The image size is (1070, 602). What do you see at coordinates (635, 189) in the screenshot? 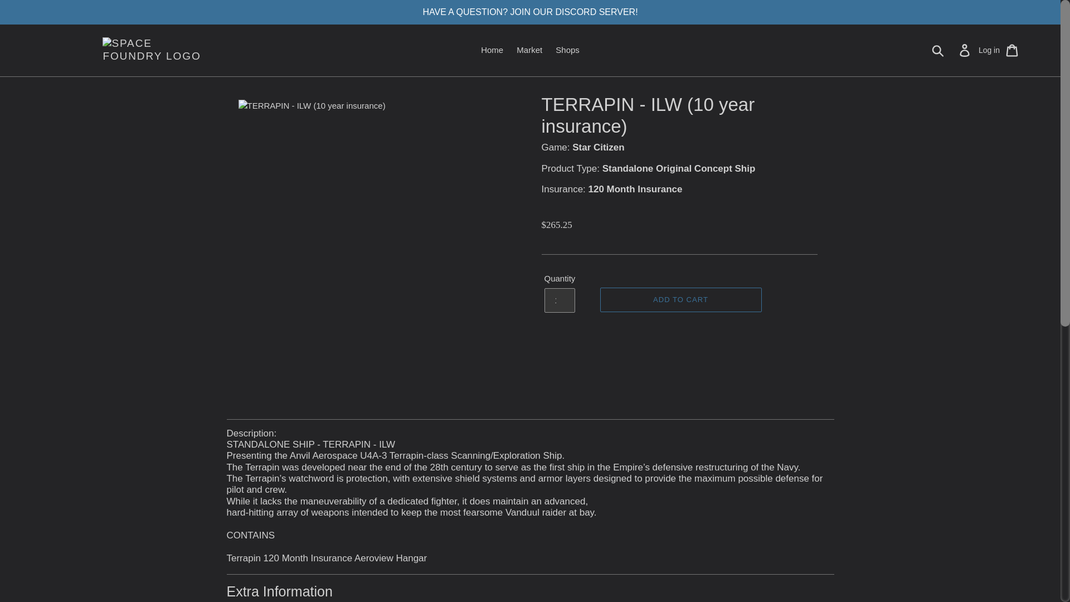
I see `120 Month Insurance` at bounding box center [635, 189].